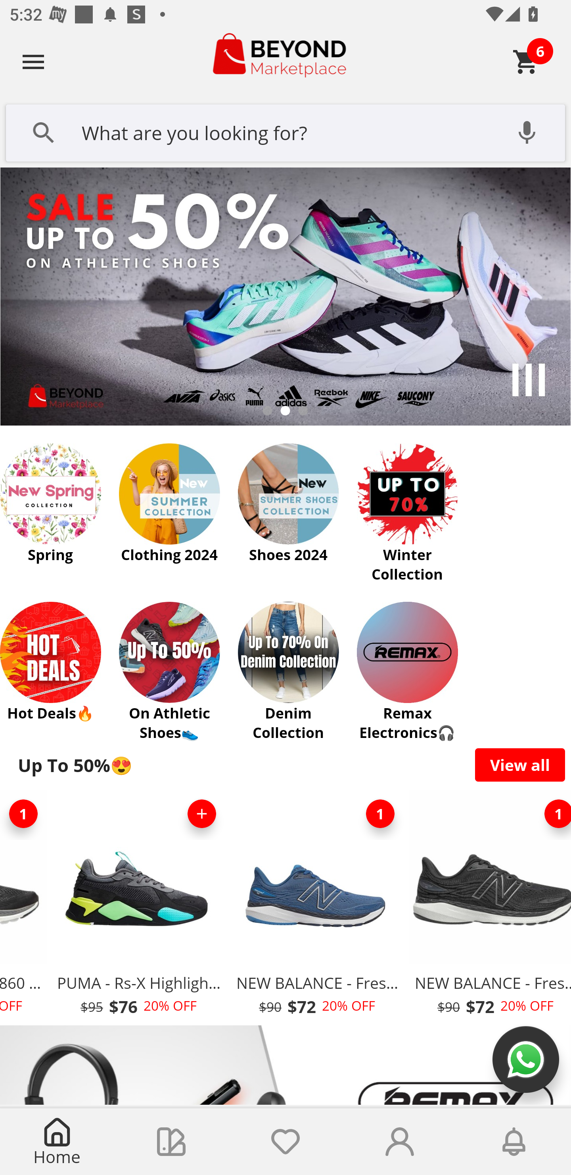 This screenshot has height=1175, width=571. What do you see at coordinates (285, 1142) in the screenshot?
I see `Wishlist` at bounding box center [285, 1142].